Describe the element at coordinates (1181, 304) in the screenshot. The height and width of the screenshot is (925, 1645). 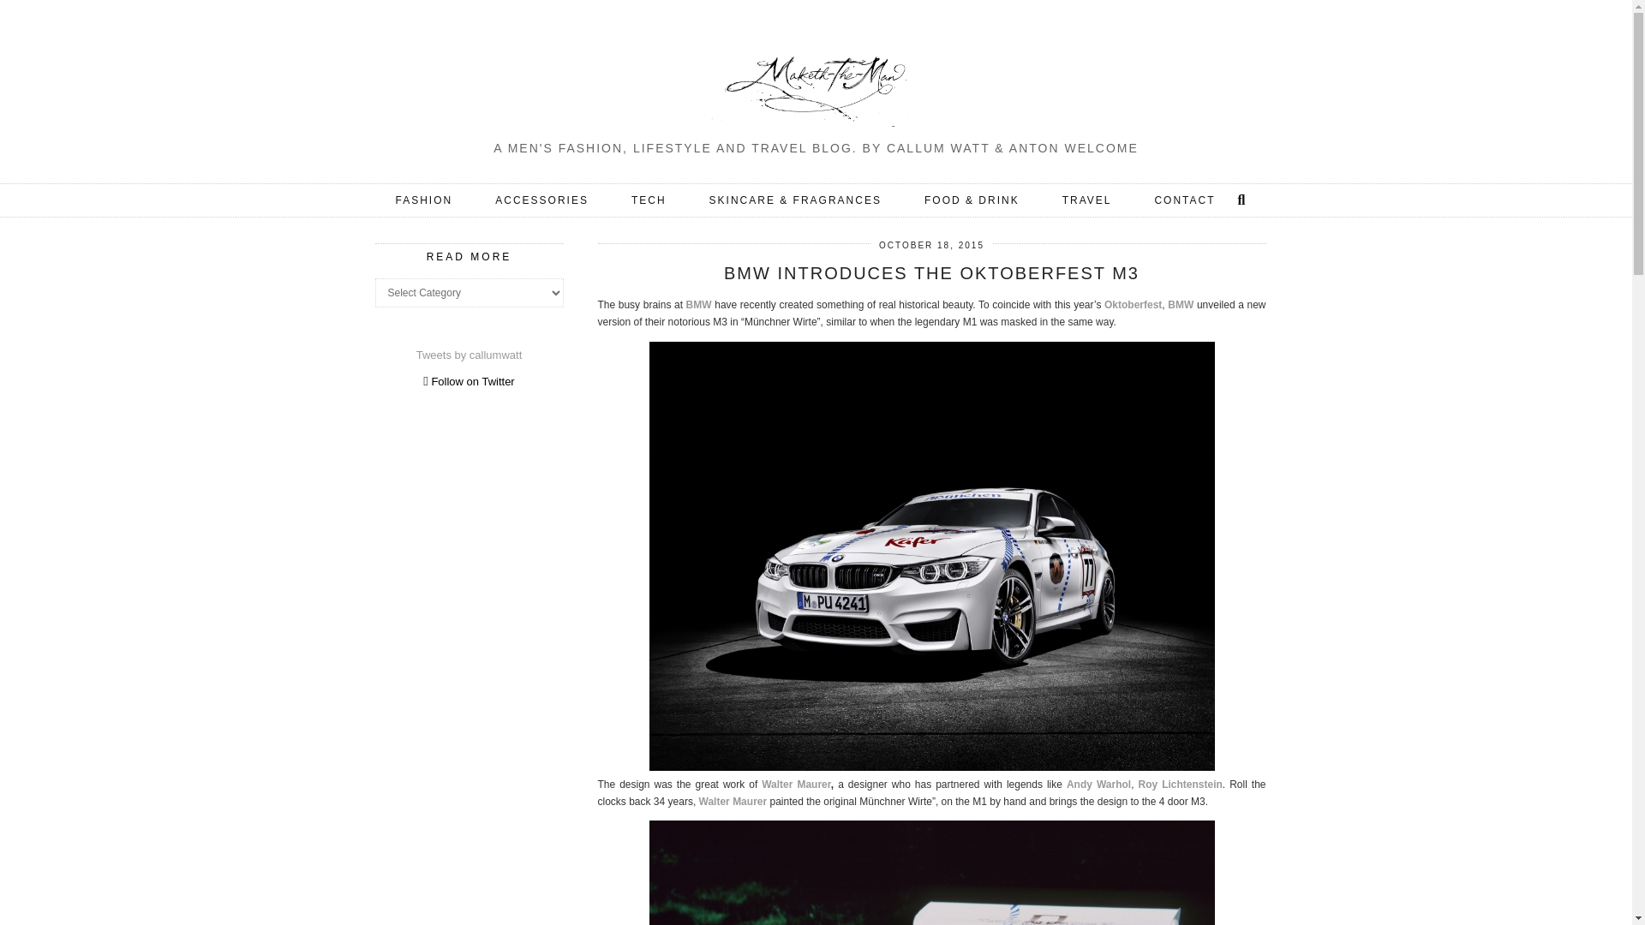
I see `BMW` at that location.